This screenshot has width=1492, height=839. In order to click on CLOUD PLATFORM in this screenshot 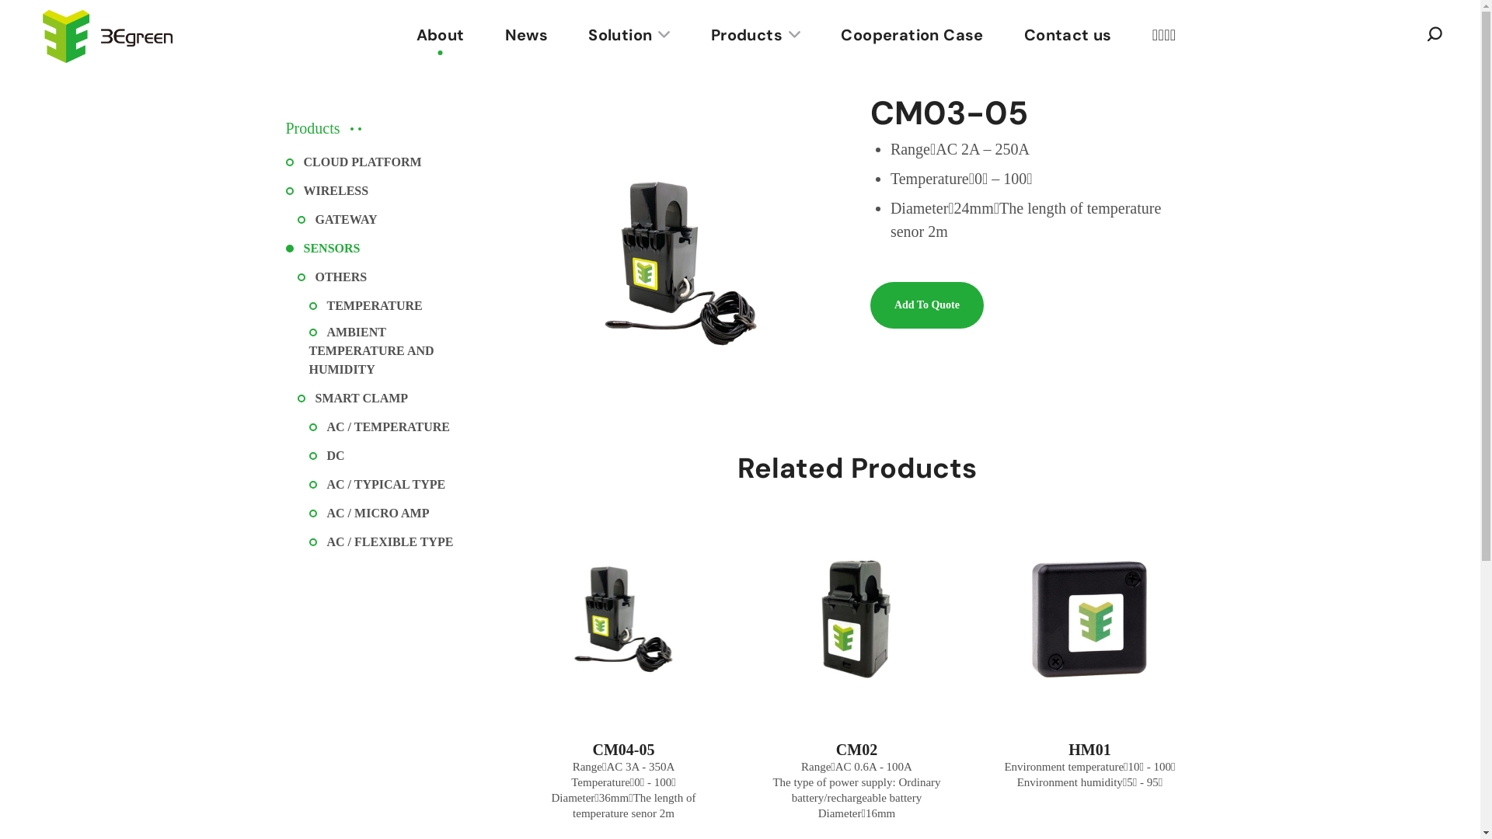, I will do `click(354, 162)`.